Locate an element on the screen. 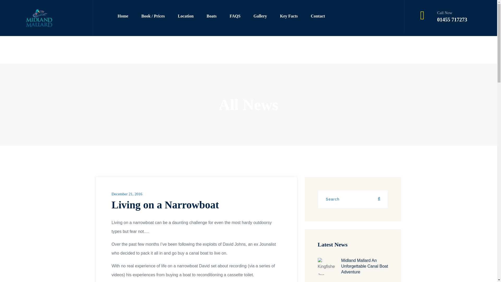 Image resolution: width=501 pixels, height=282 pixels. 01455 717273 is located at coordinates (452, 19).